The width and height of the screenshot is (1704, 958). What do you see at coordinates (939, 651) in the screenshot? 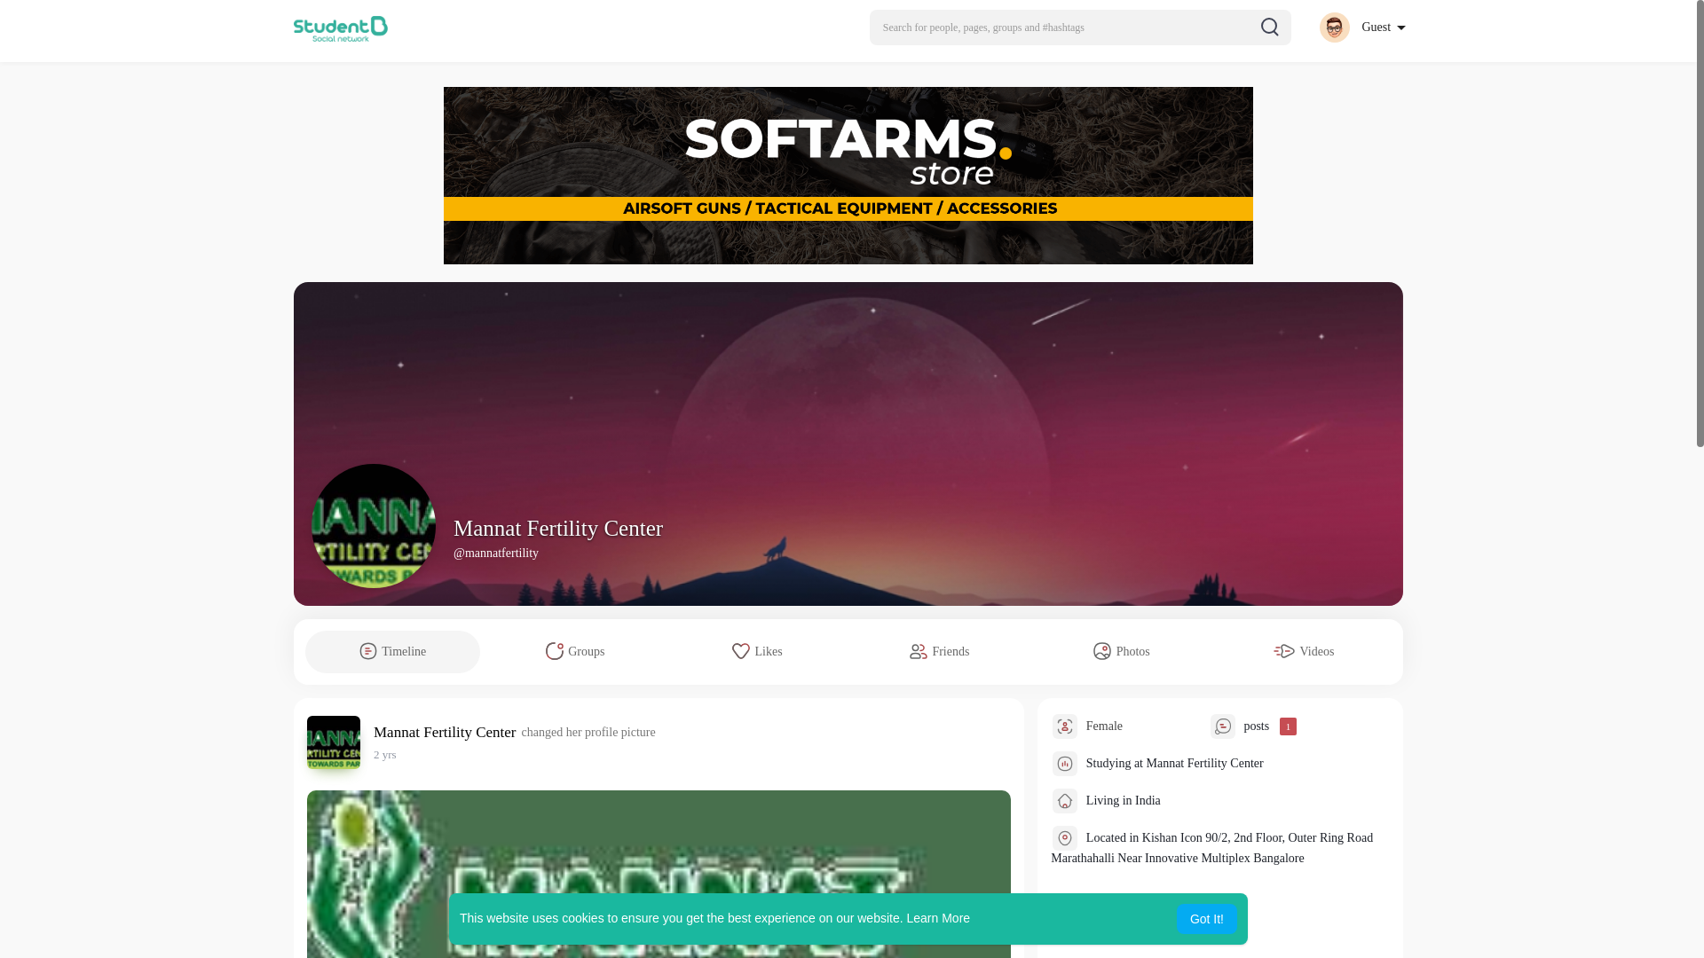
I see `Friends` at bounding box center [939, 651].